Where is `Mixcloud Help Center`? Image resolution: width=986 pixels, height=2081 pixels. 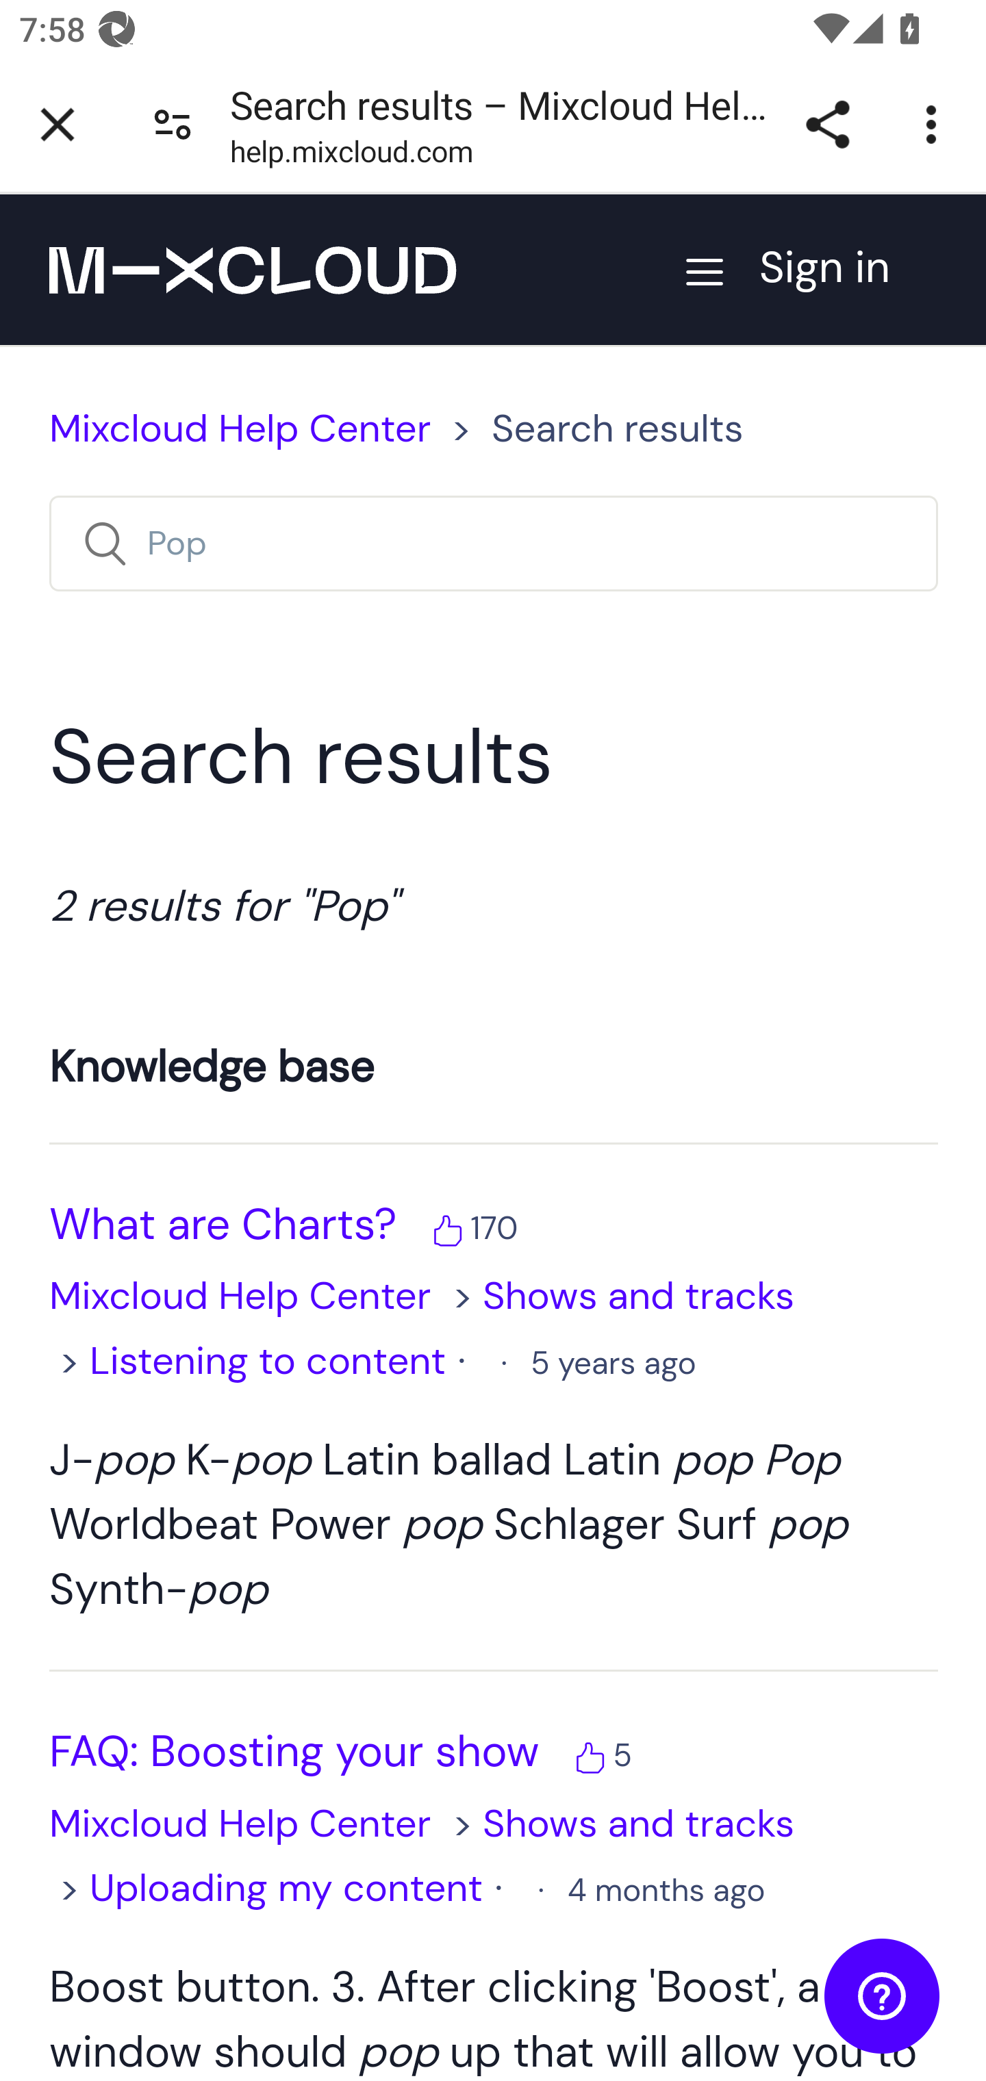 Mixcloud Help Center is located at coordinates (241, 429).